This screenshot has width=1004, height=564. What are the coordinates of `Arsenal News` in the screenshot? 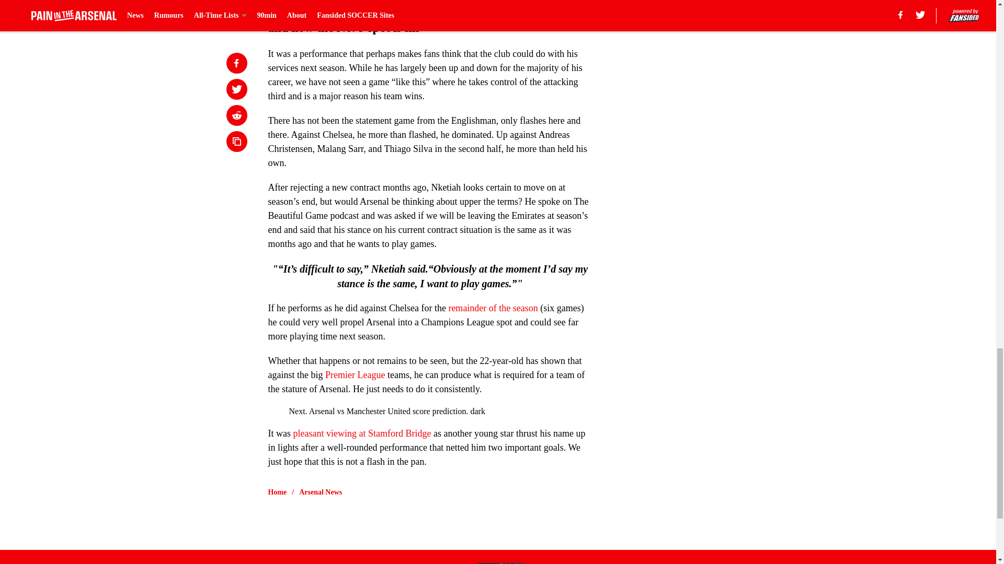 It's located at (321, 492).